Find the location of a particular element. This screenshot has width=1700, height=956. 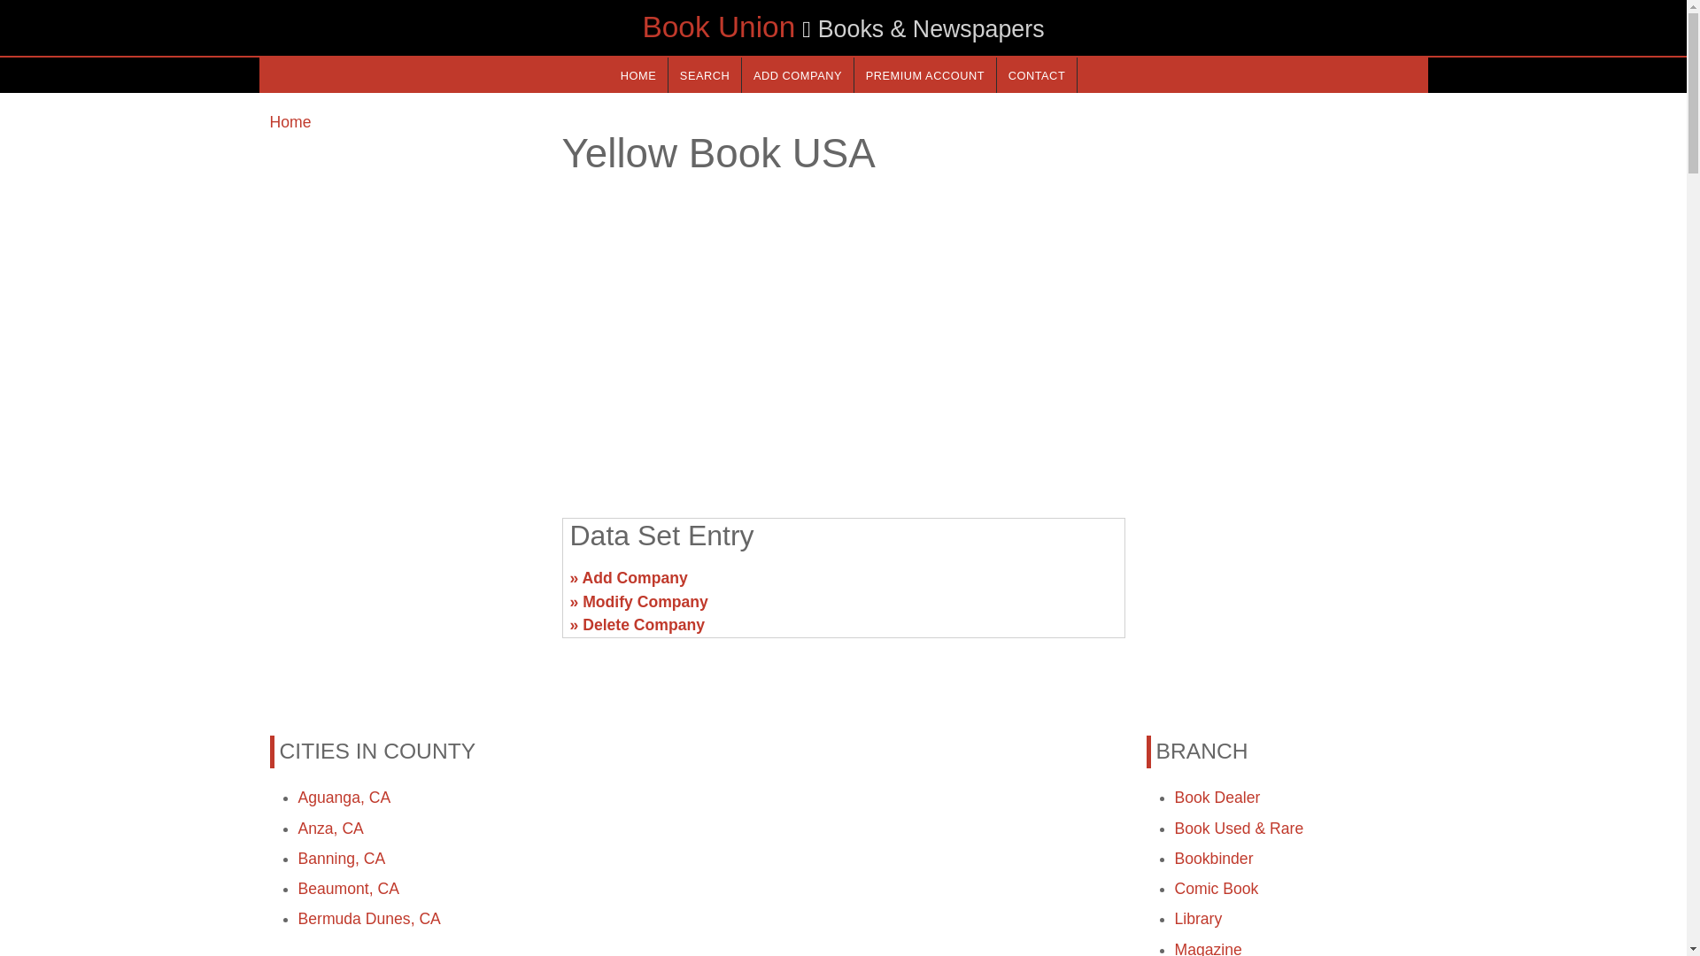

CONTACT is located at coordinates (1036, 74).